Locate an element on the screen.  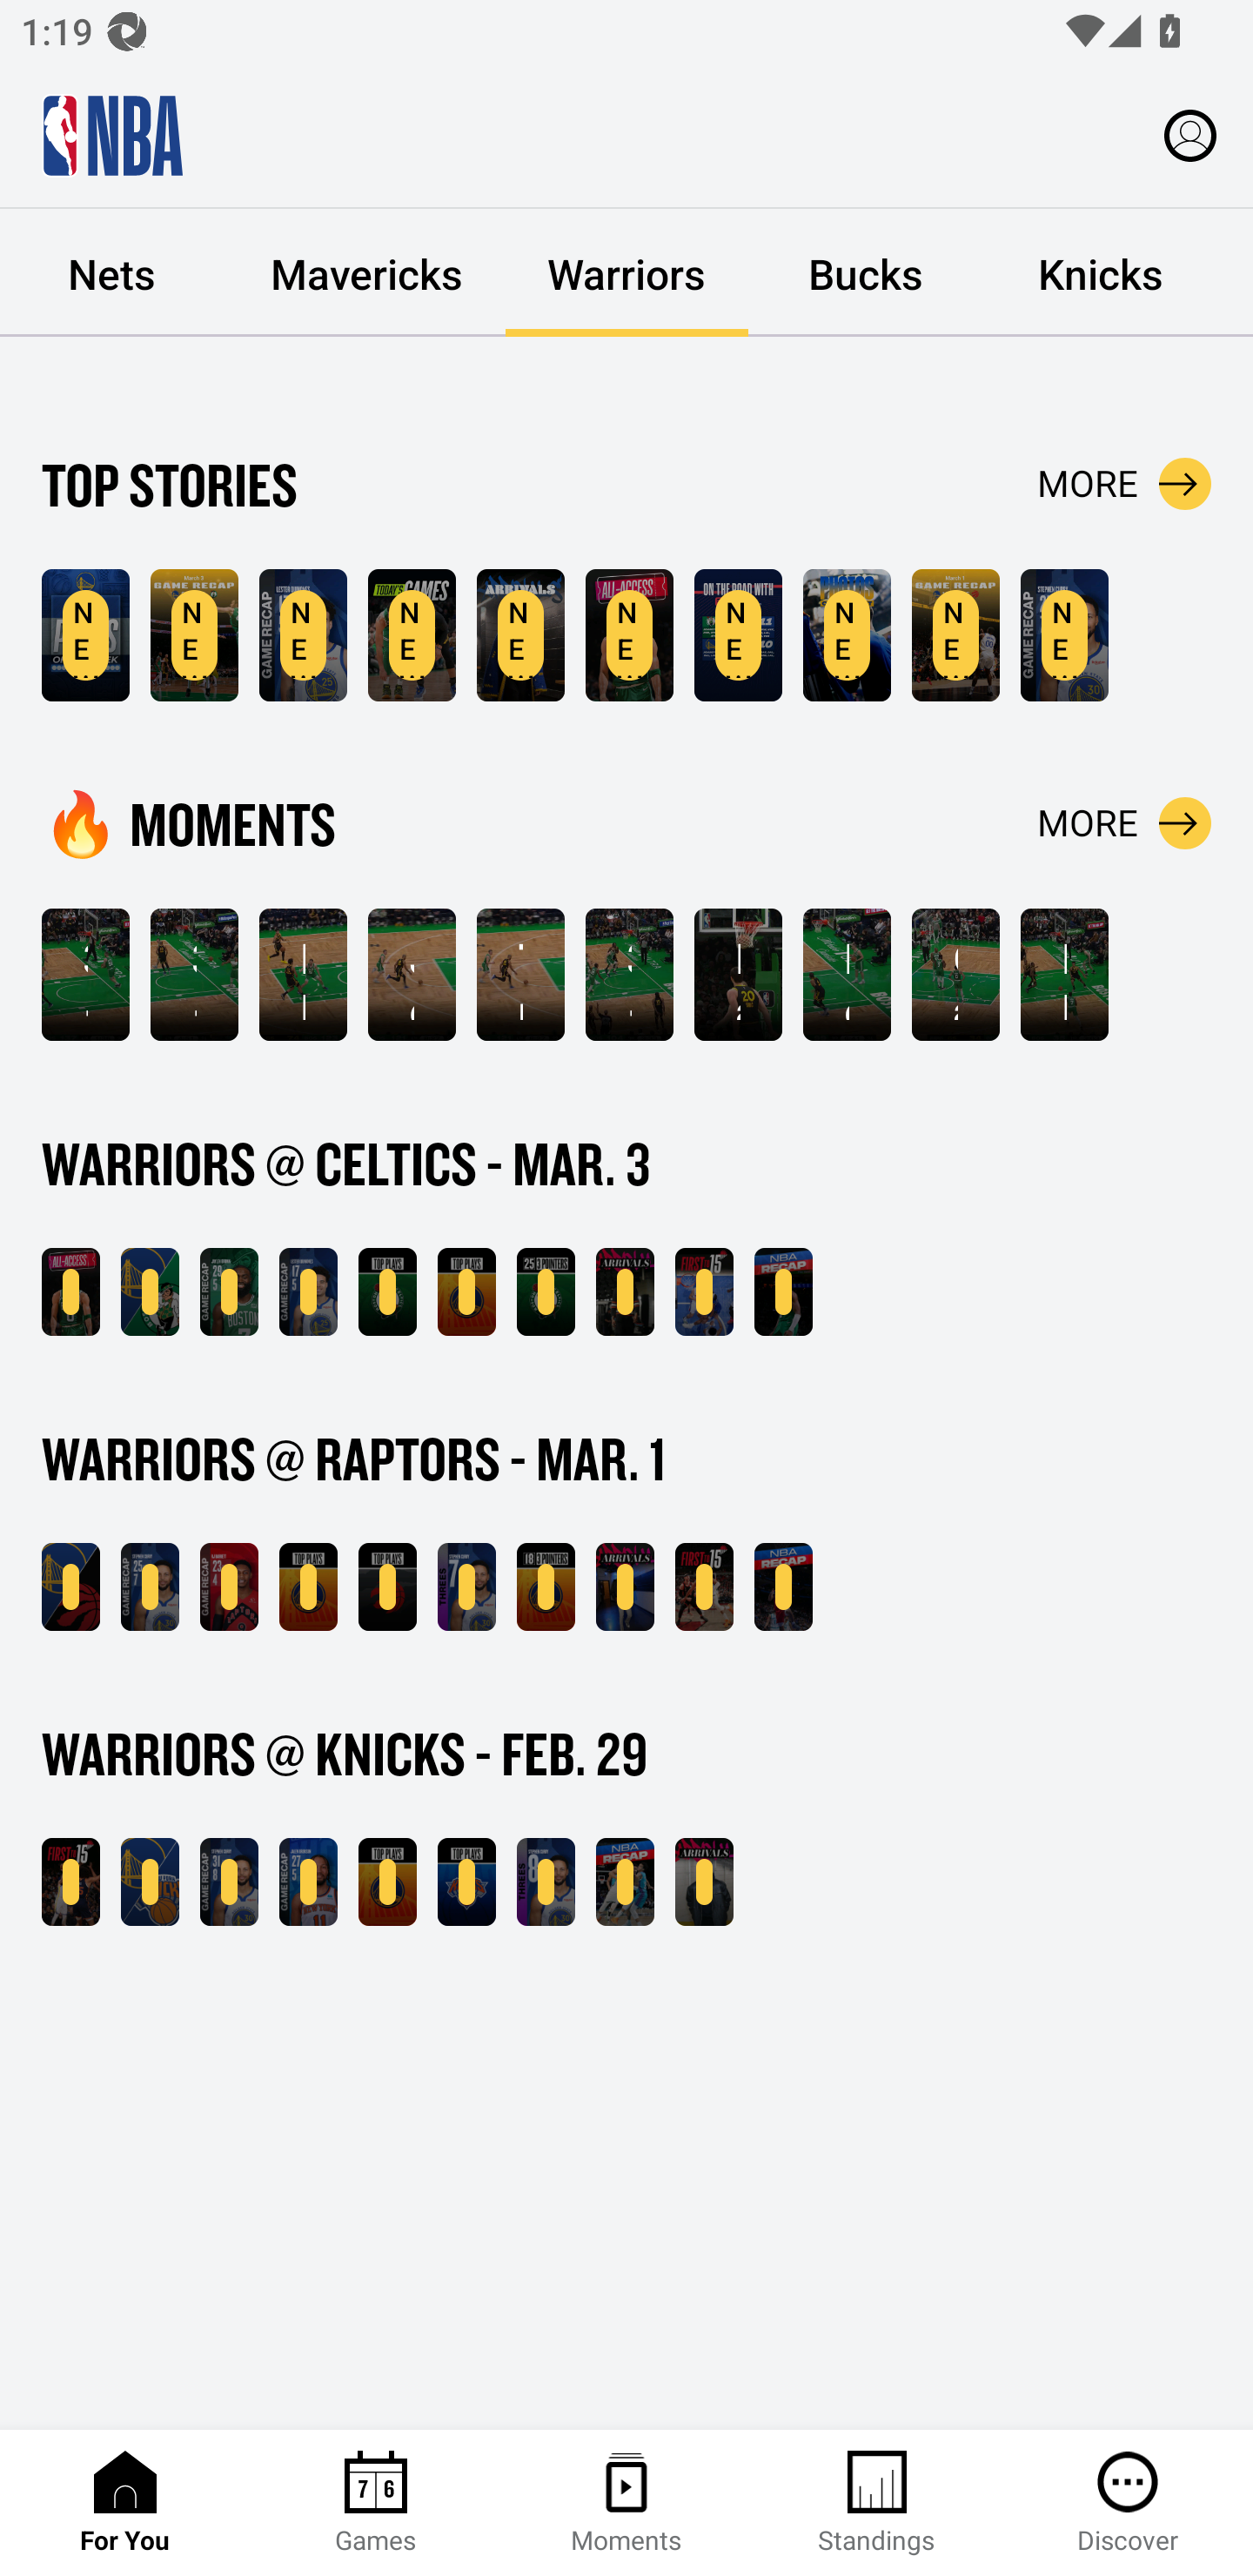
NEW GSW's Top Plays of Week 19 is located at coordinates (85, 635).